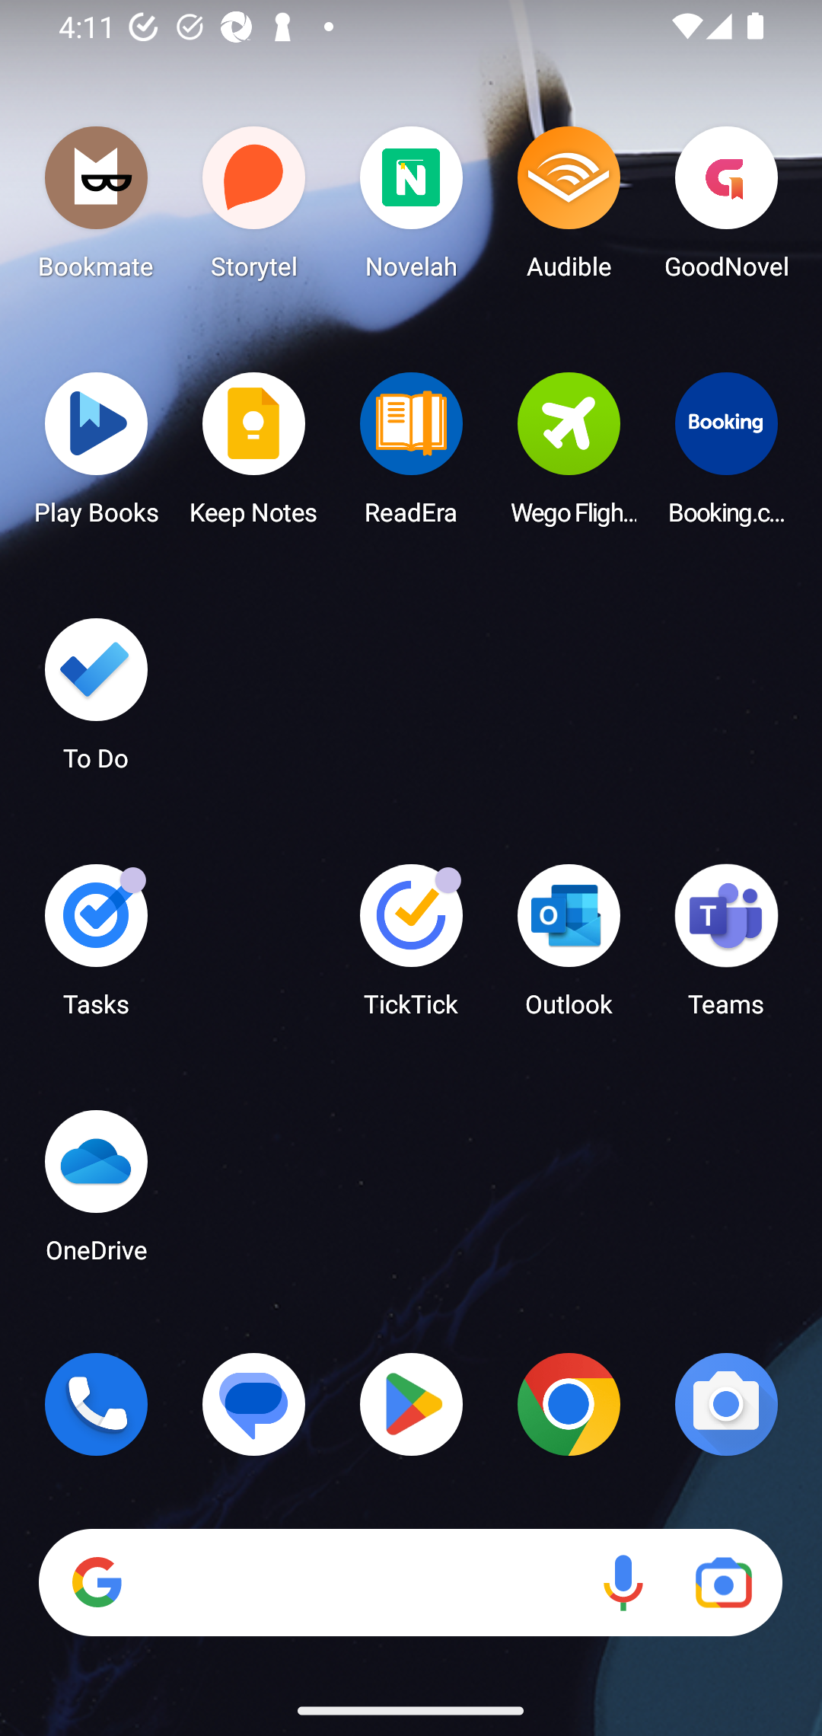 This screenshot has width=822, height=1736. What do you see at coordinates (726, 455) in the screenshot?
I see `Booking.com` at bounding box center [726, 455].